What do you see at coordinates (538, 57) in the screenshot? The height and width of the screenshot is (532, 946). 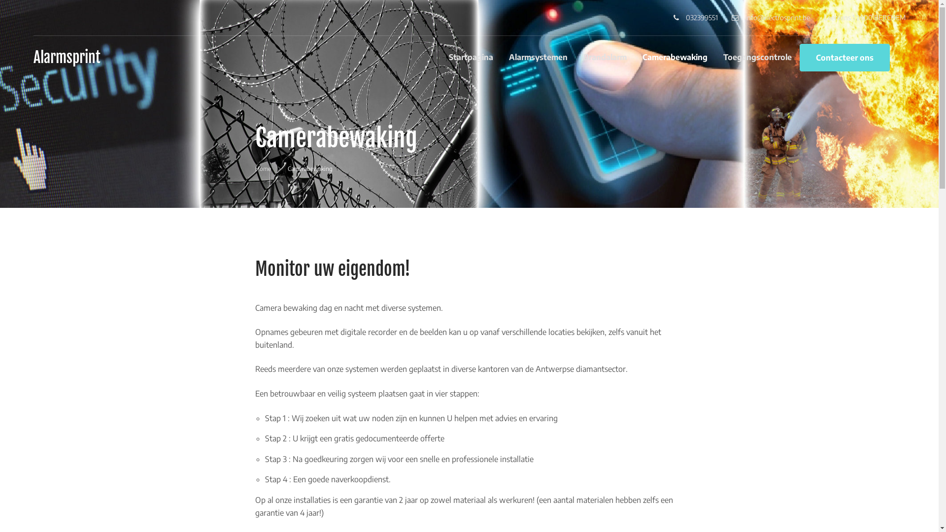 I see `Alarmsystemen` at bounding box center [538, 57].